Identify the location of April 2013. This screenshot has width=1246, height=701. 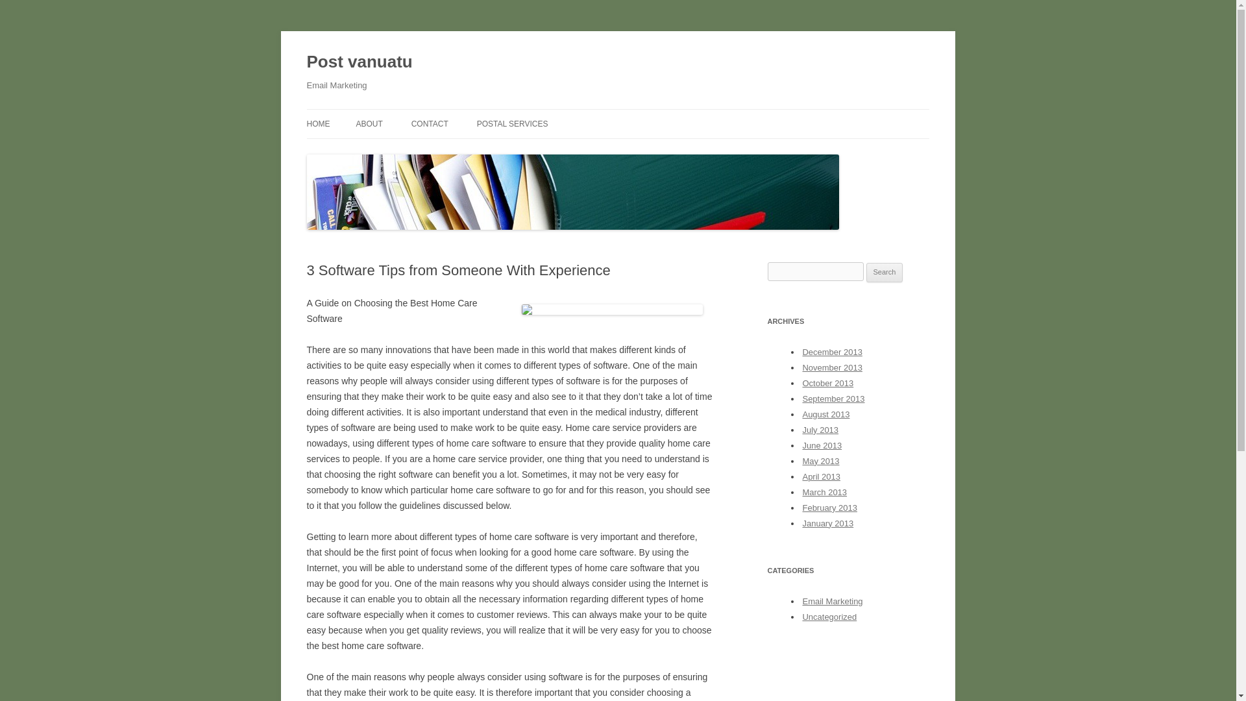
(821, 476).